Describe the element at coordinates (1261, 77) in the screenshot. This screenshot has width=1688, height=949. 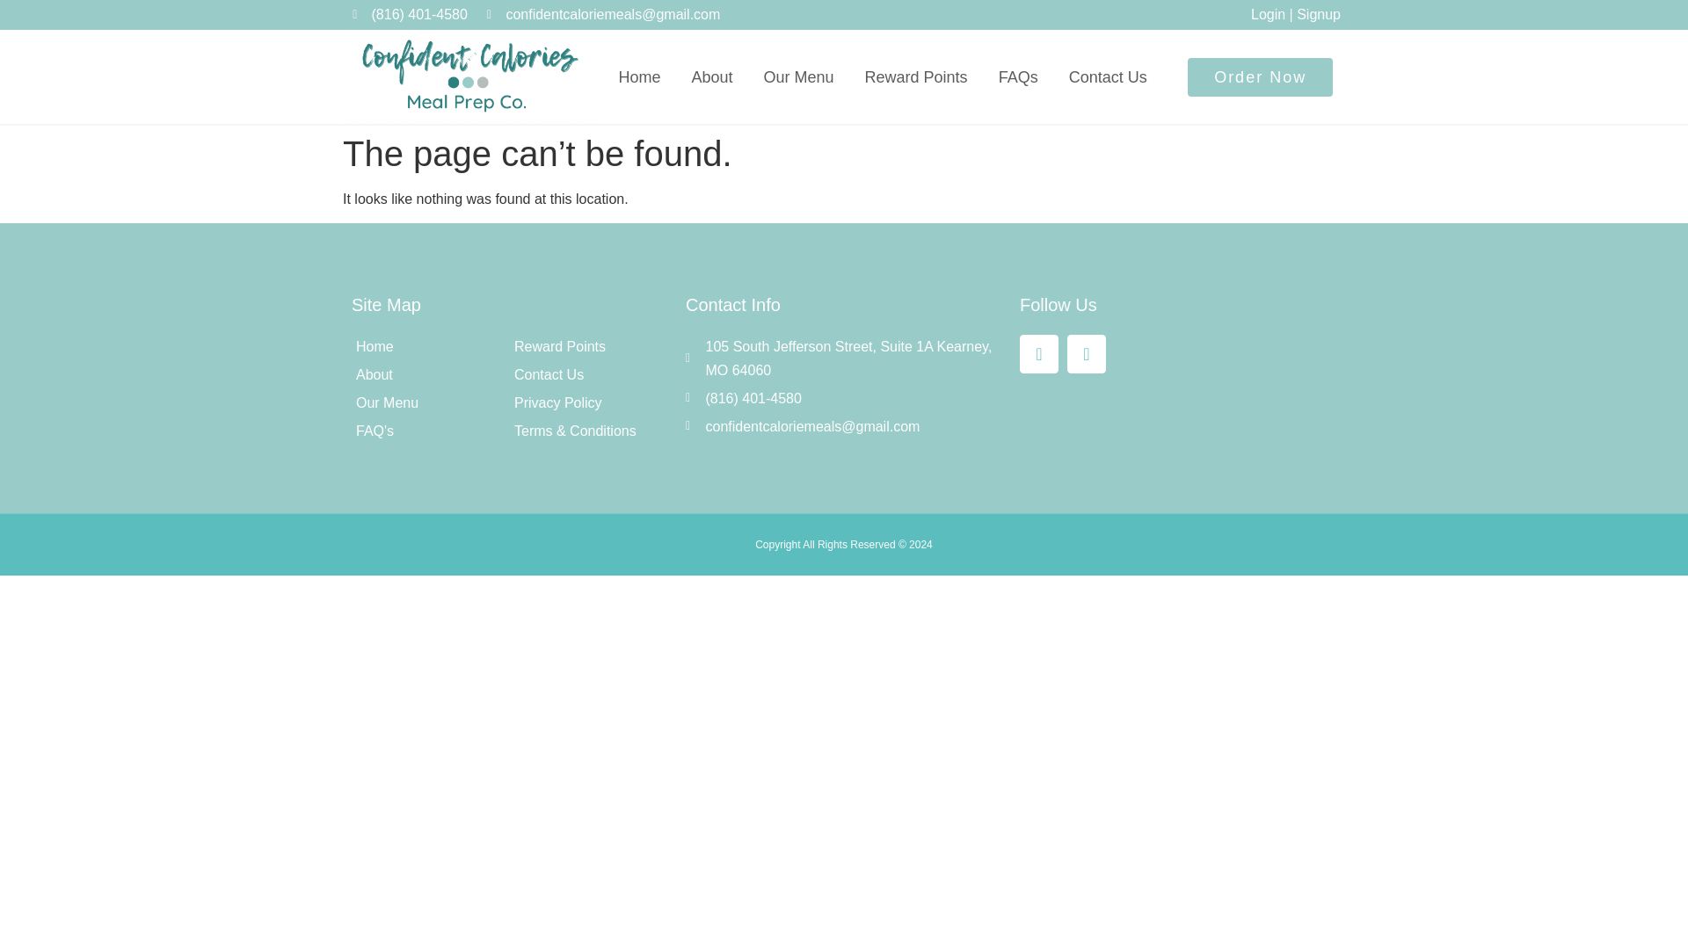
I see `Order Now` at that location.